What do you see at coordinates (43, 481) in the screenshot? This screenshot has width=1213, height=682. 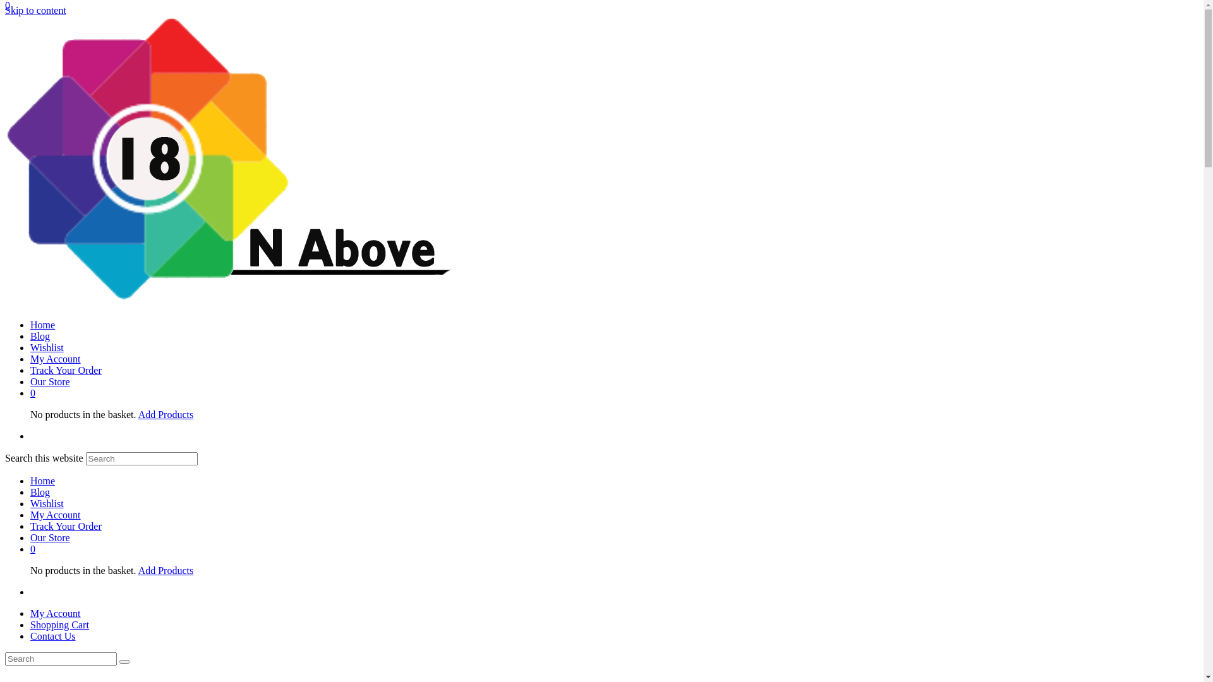 I see `Home` at bounding box center [43, 481].